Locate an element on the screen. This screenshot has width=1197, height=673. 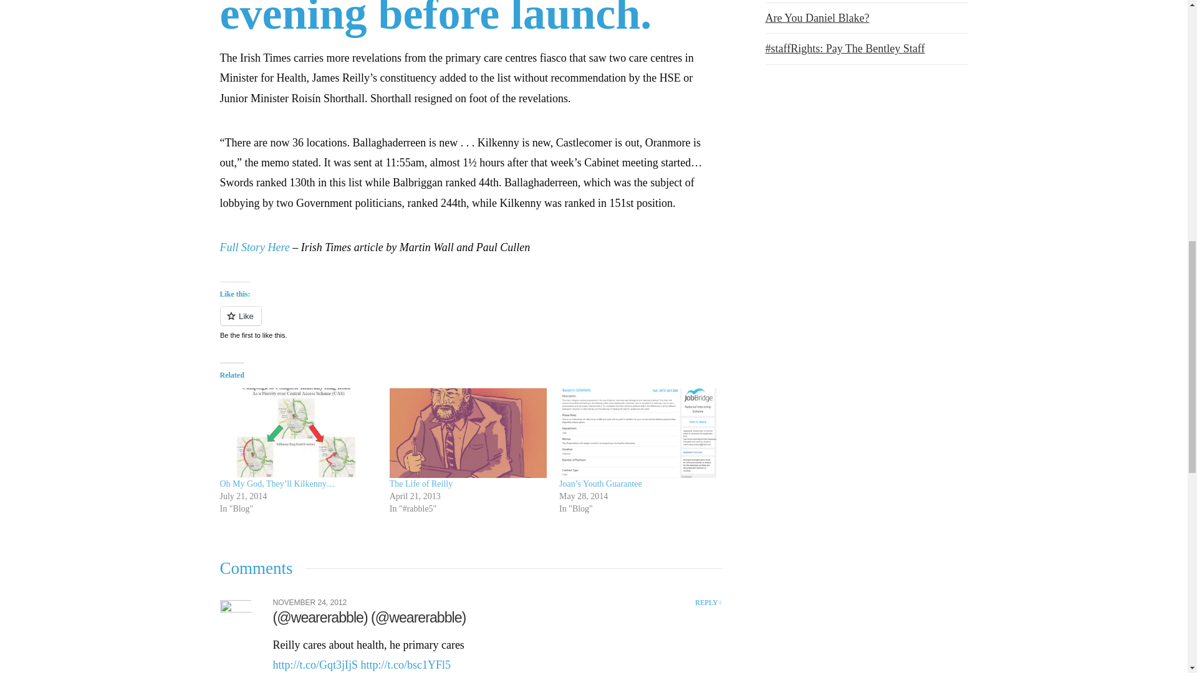
The Life of Reilly is located at coordinates (468, 432).